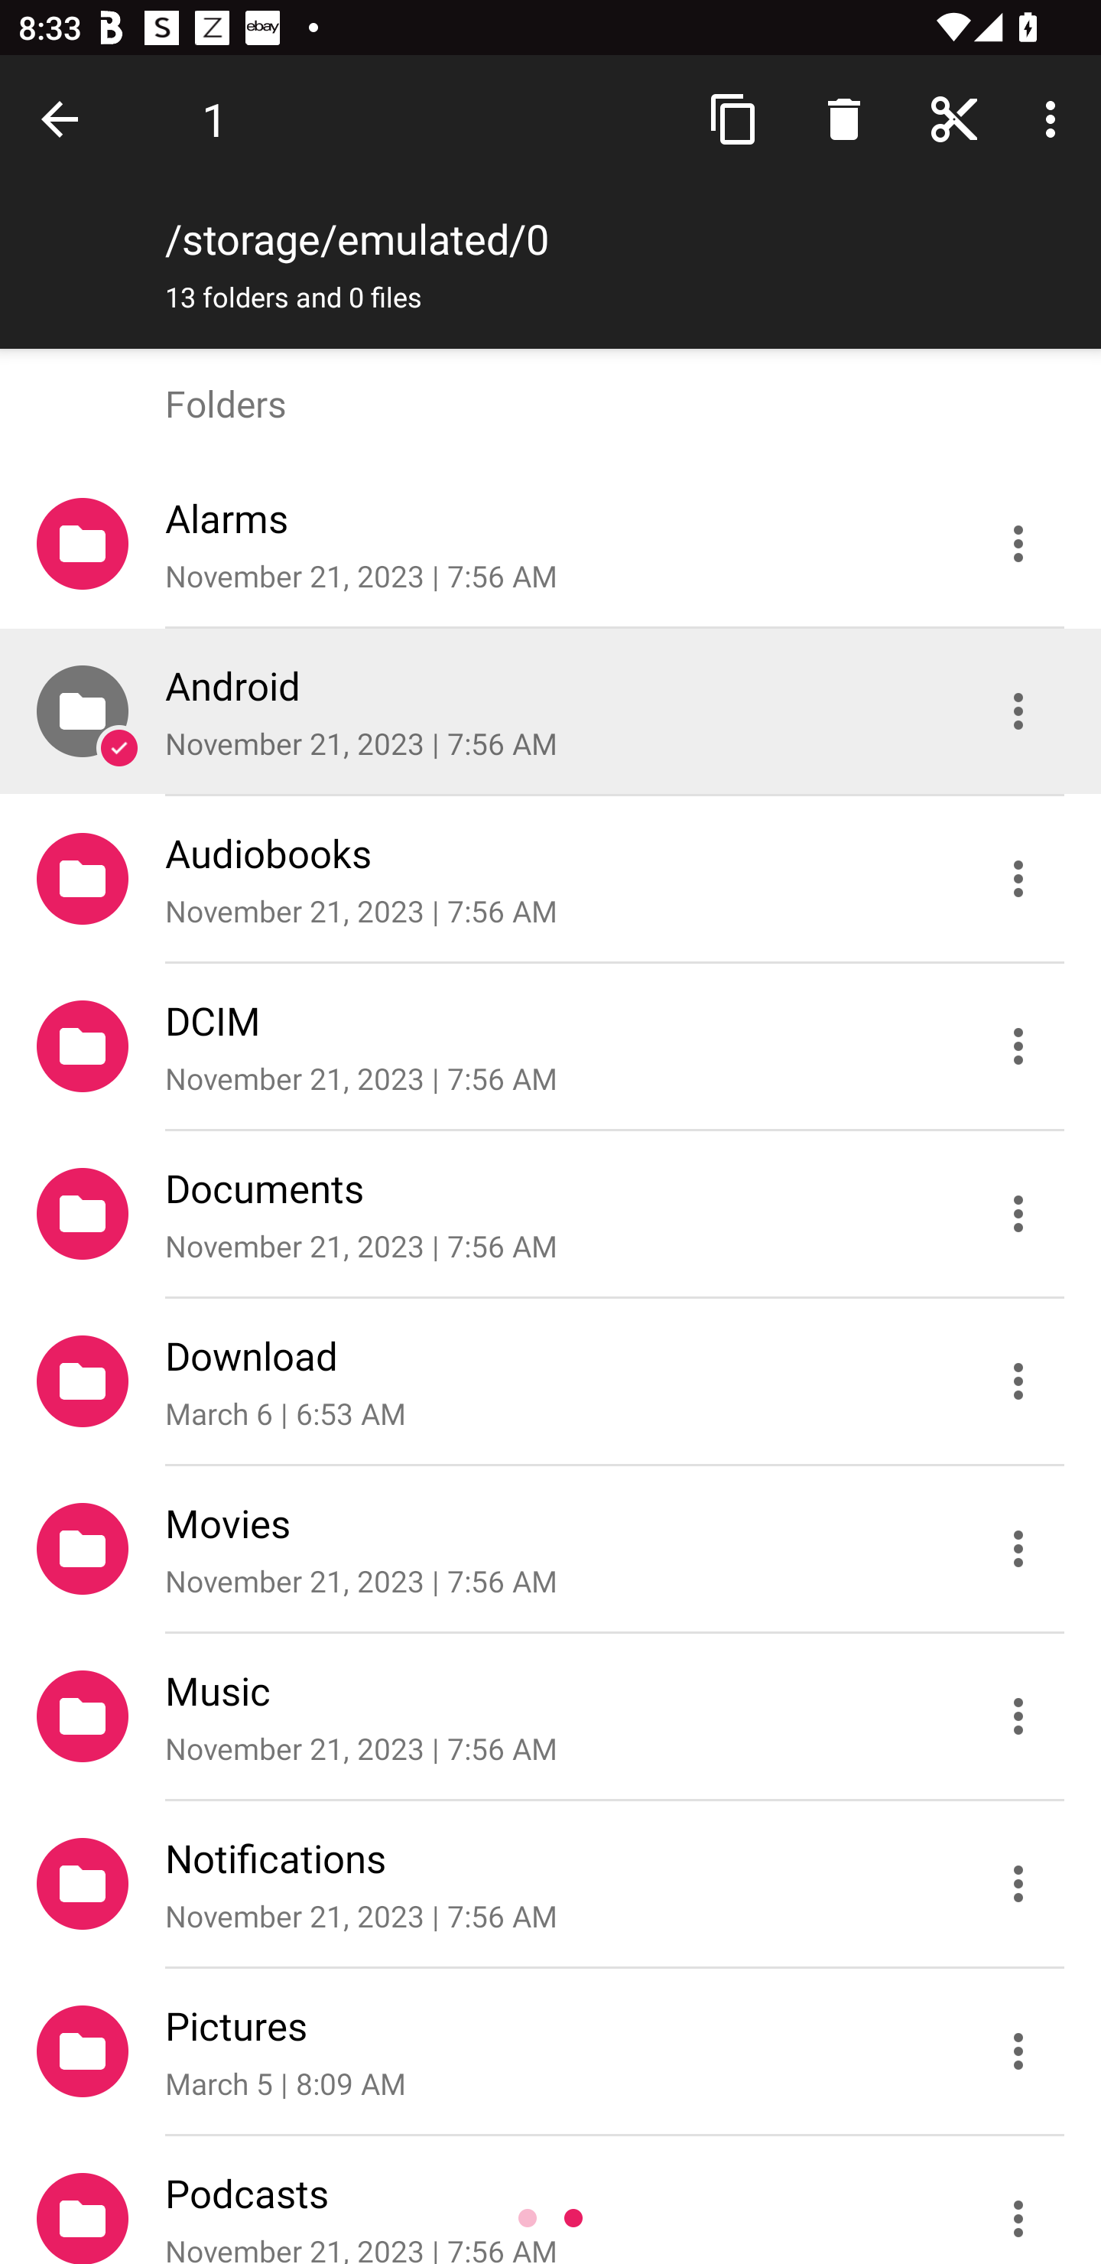 This screenshot has height=2264, width=1101. I want to click on Download March 6 | 6:53 AM, so click(550, 1382).